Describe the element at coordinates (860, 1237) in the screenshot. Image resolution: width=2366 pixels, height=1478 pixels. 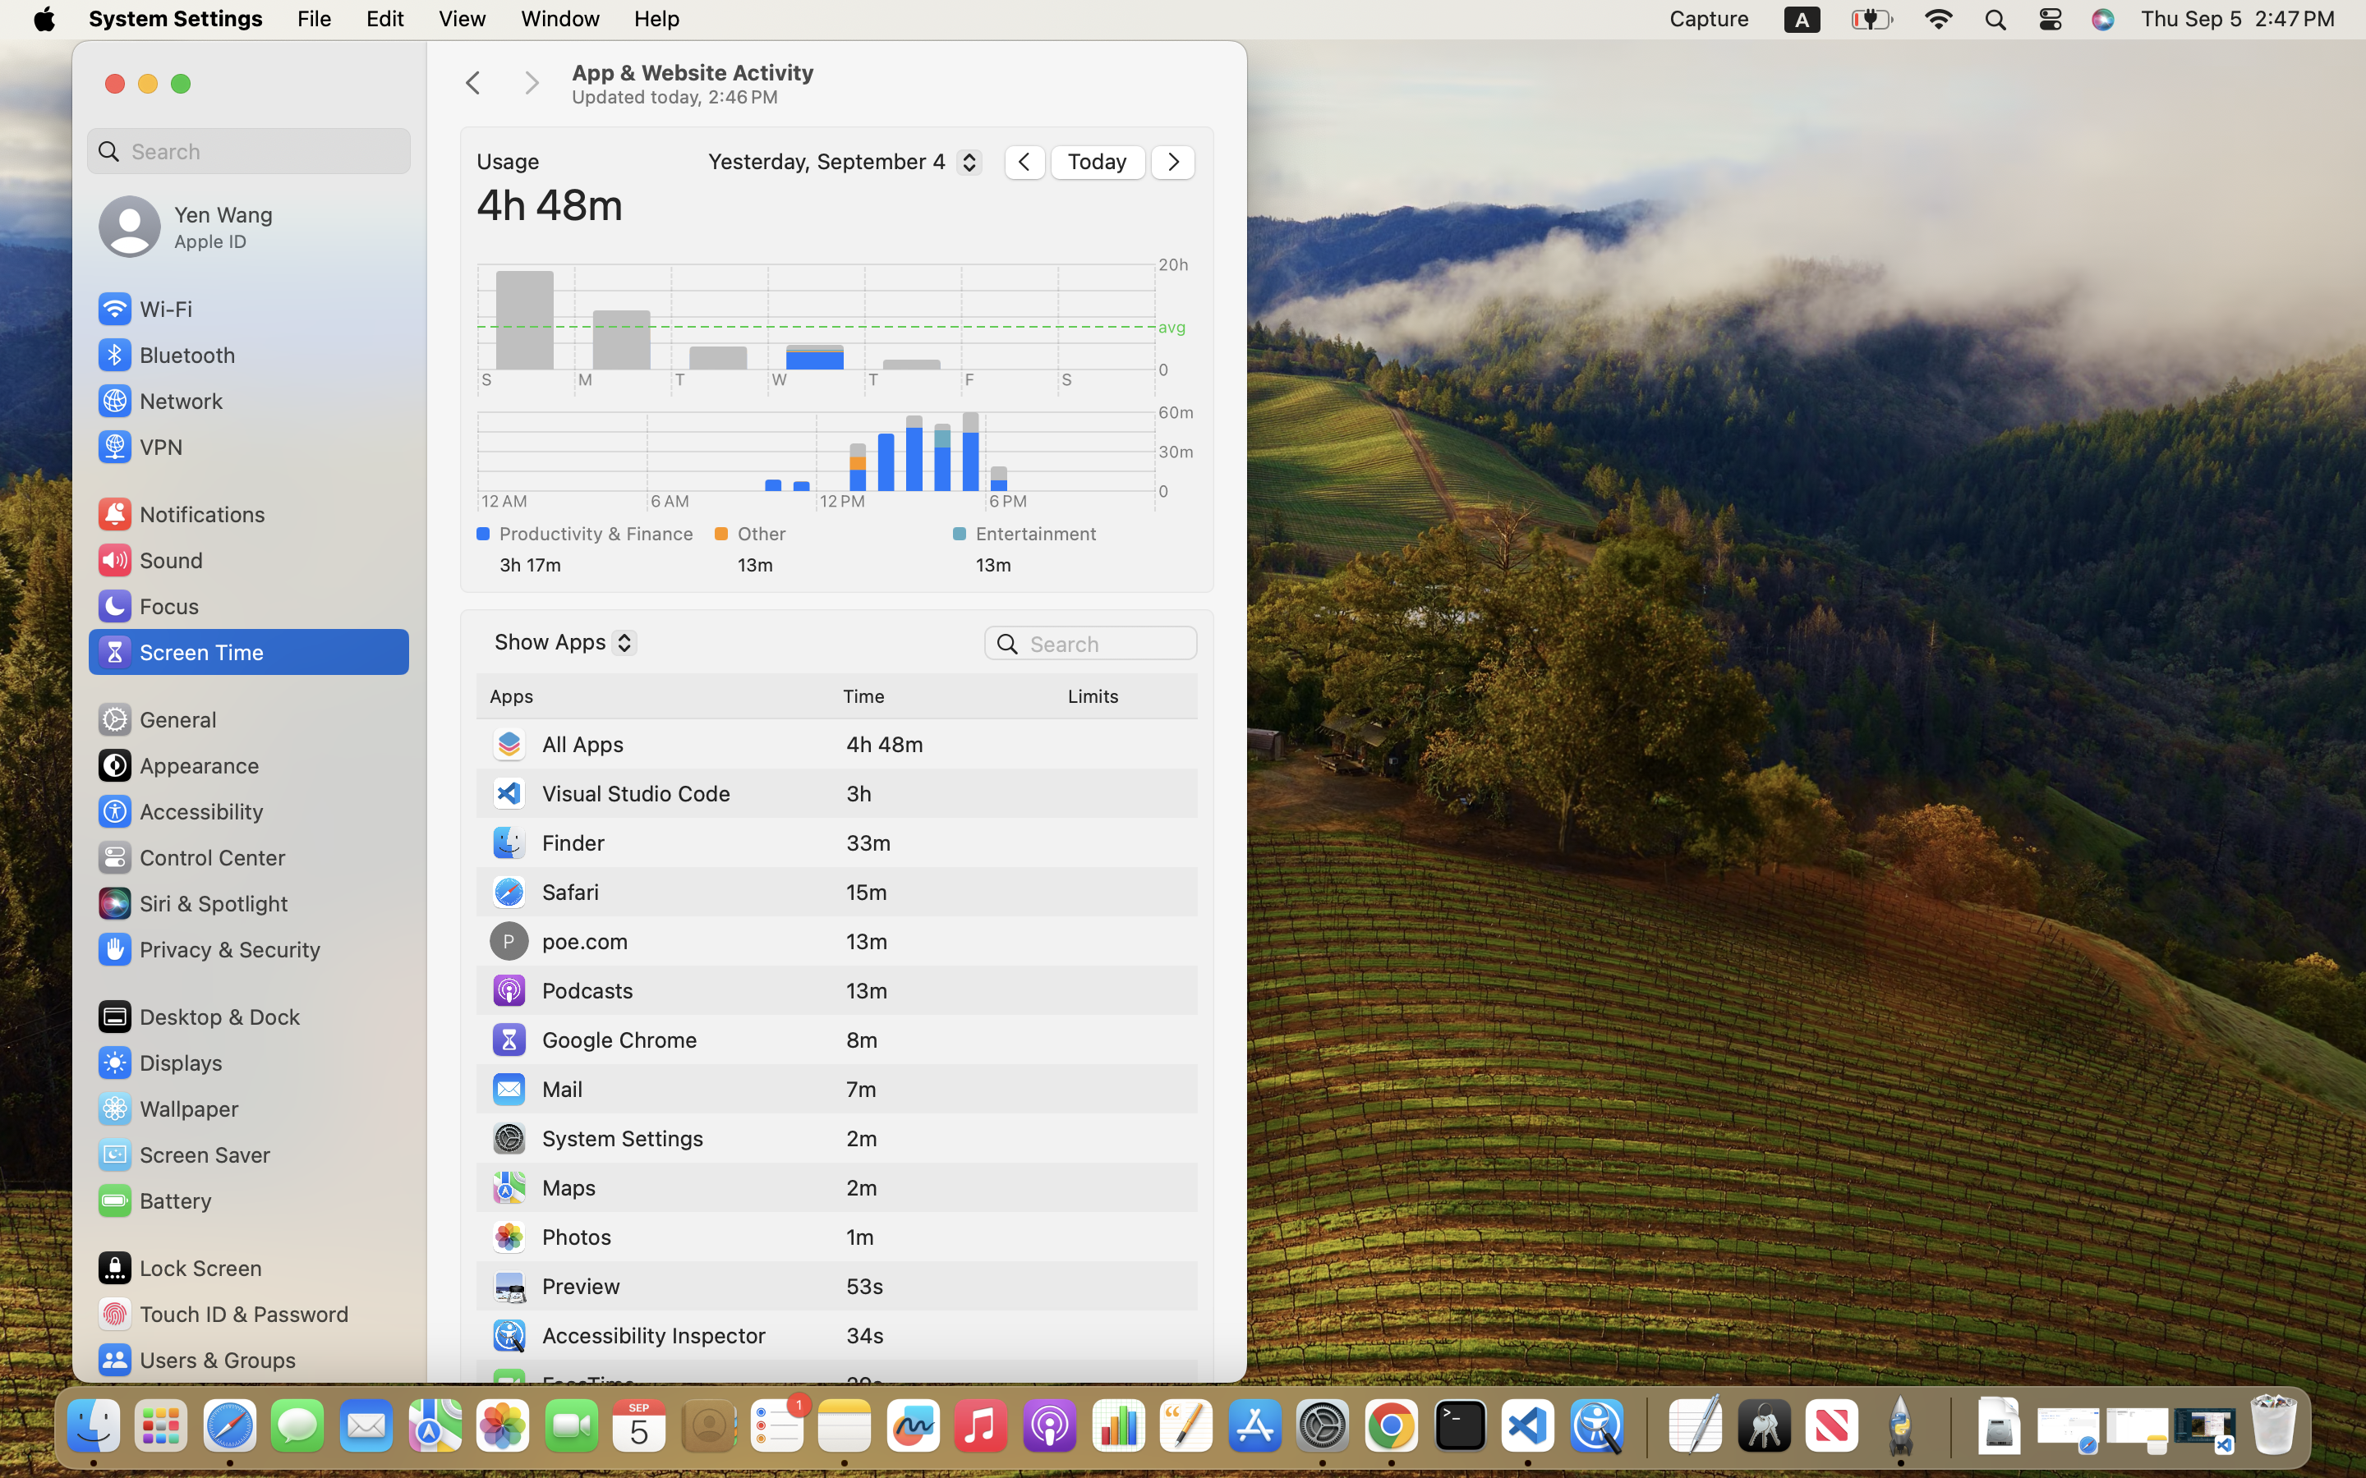
I see `1m` at that location.